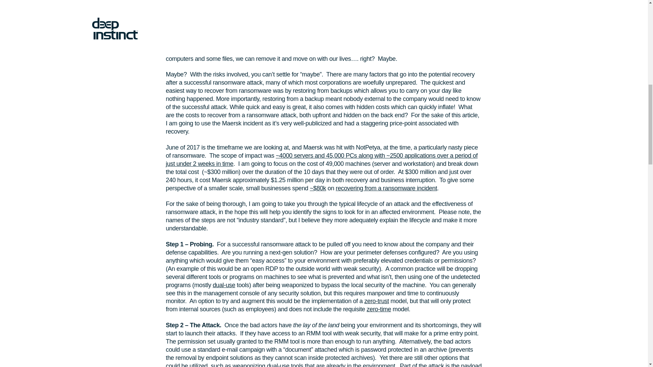  What do you see at coordinates (386, 188) in the screenshot?
I see `recovering from a ransomware incident` at bounding box center [386, 188].